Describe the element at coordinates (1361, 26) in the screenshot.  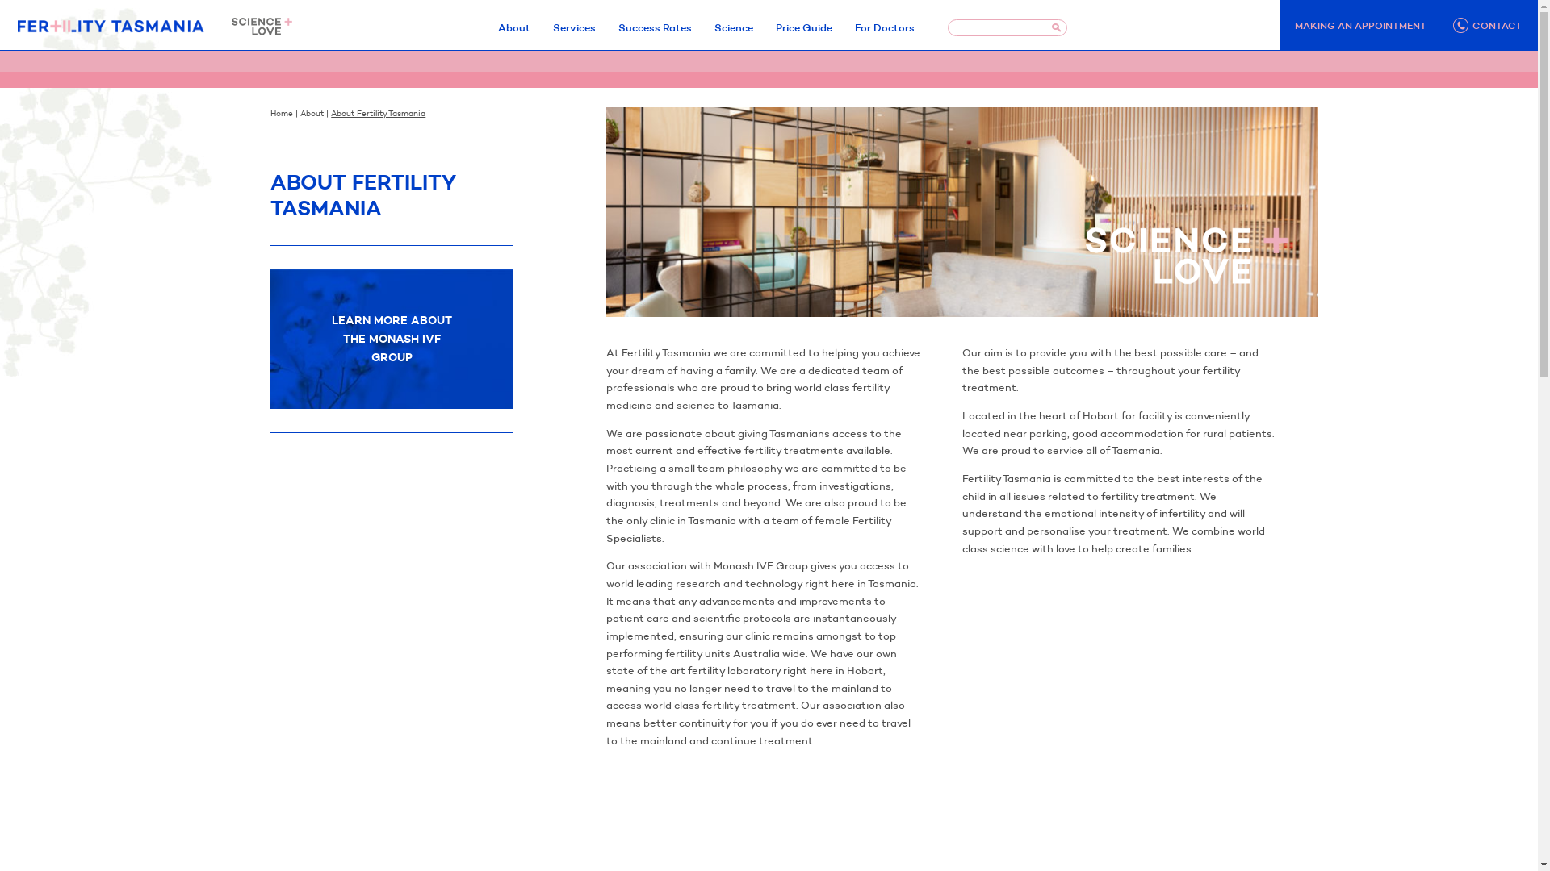
I see `MAKING AN APPOINTMENT` at that location.